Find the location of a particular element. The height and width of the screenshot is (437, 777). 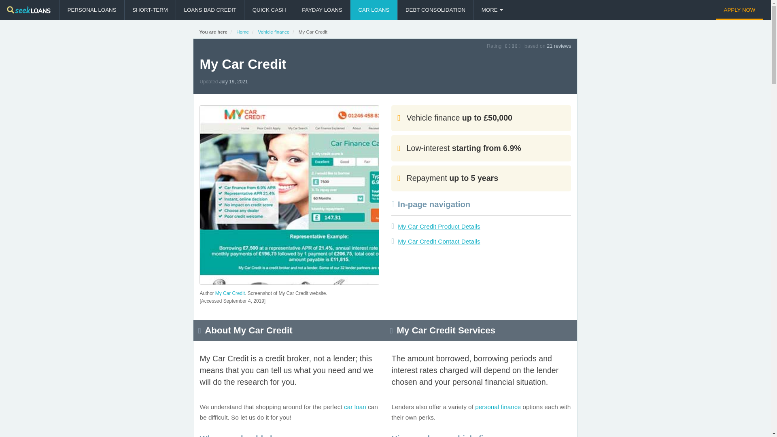

SHORT-TERM is located at coordinates (150, 10).